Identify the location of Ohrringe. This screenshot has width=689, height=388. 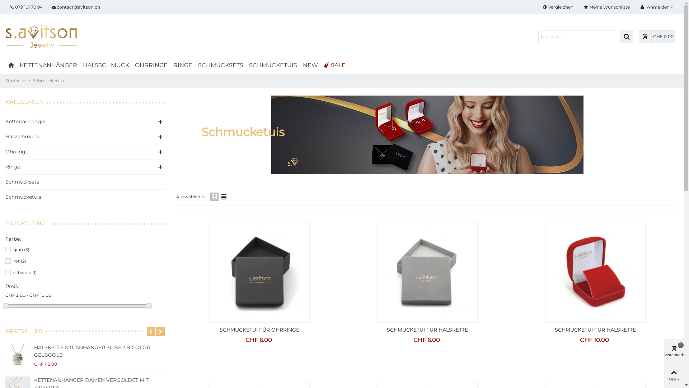
(79, 152).